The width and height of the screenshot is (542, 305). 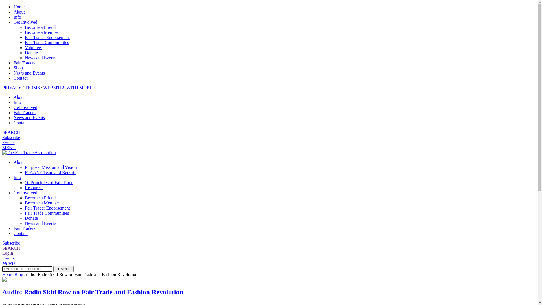 I want to click on Contact, so click(x=21, y=123).